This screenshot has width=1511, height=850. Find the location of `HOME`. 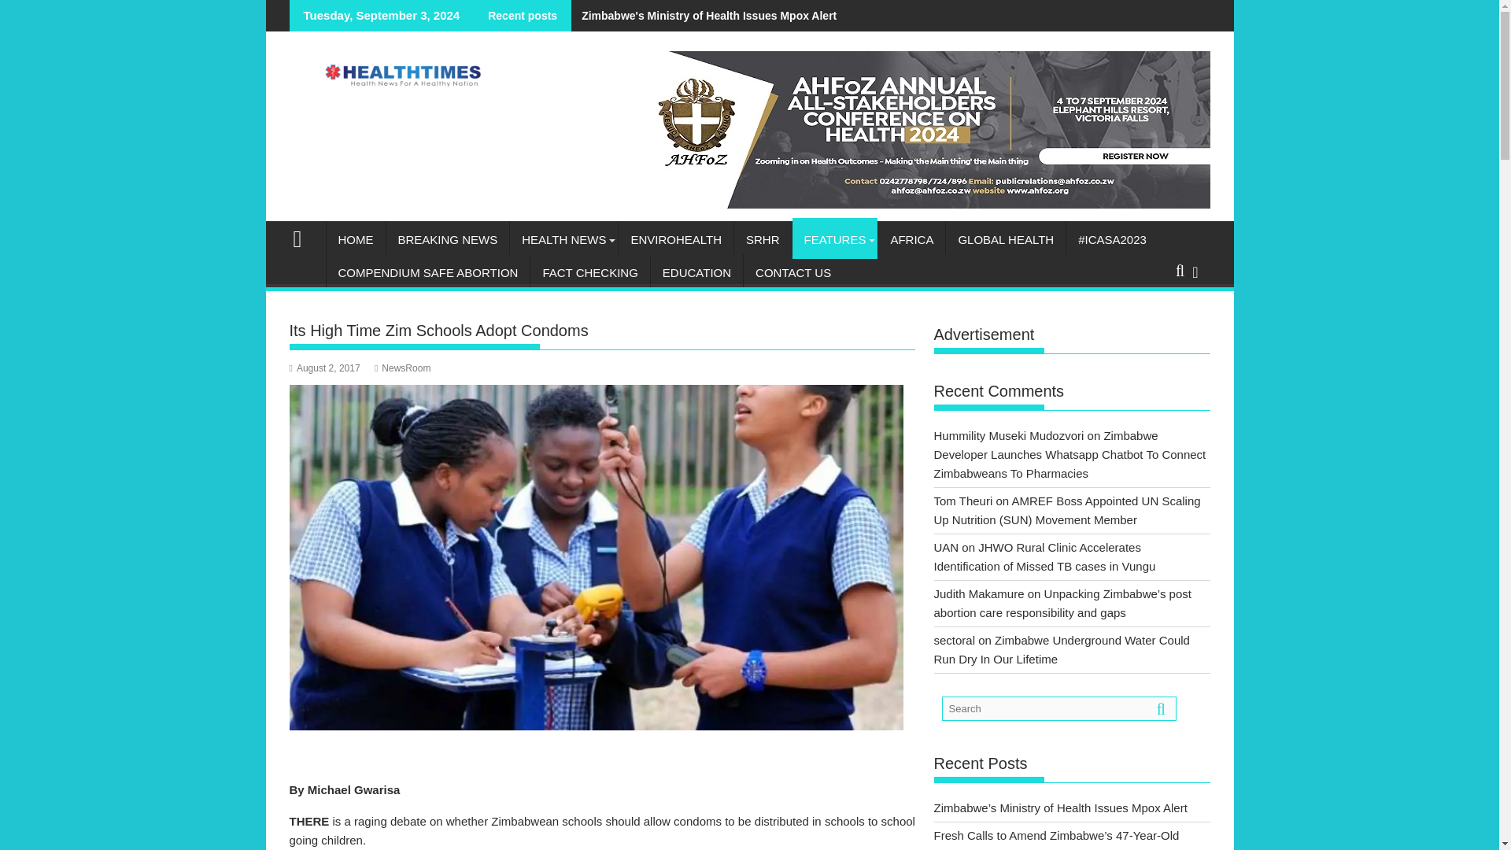

HOME is located at coordinates (356, 239).